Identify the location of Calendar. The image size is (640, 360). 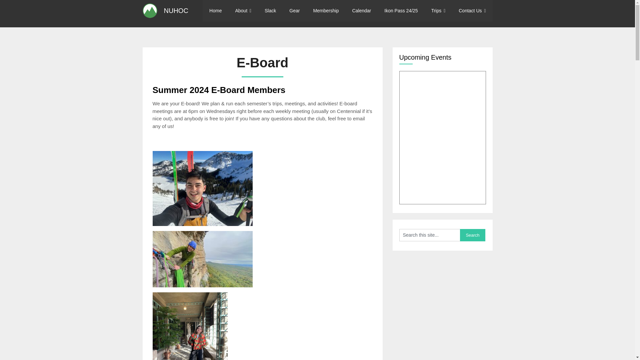
(361, 11).